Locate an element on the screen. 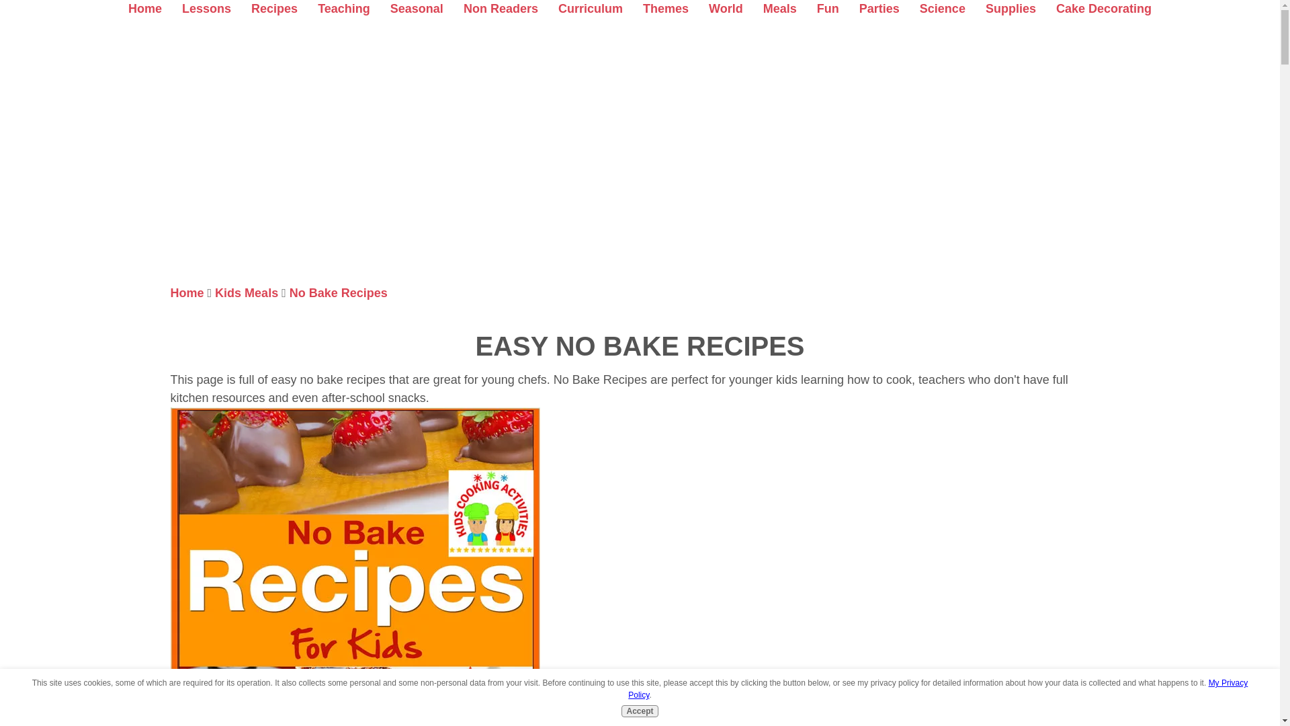  Teaching is located at coordinates (344, 8).